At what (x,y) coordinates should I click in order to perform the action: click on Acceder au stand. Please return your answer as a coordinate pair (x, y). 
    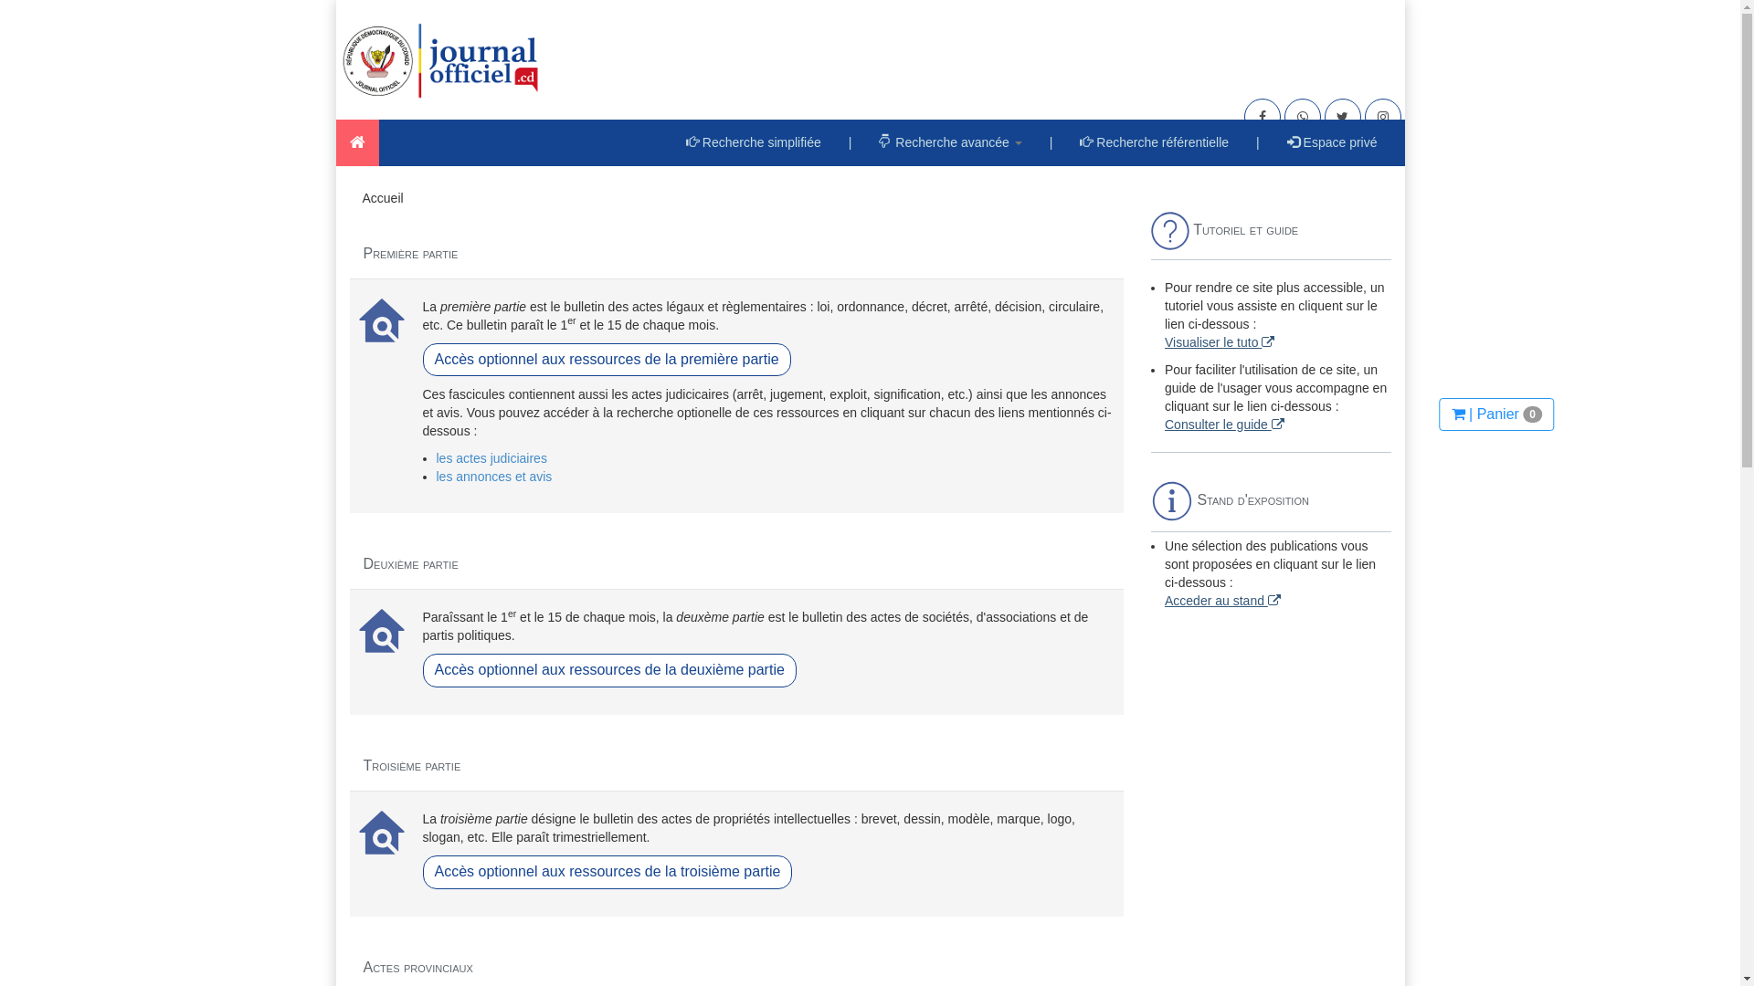
    Looking at the image, I should click on (1222, 601).